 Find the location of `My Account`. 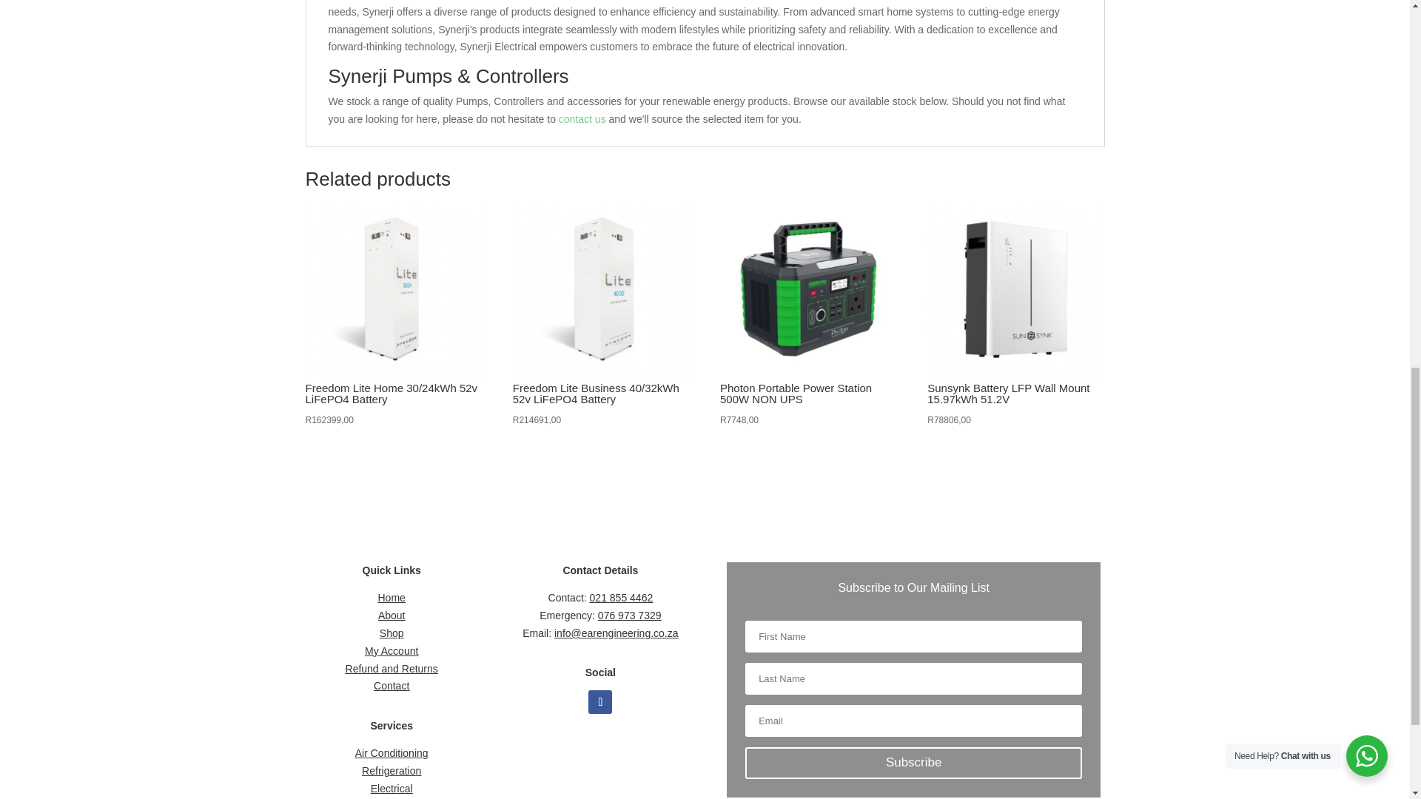

My Account is located at coordinates (391, 650).